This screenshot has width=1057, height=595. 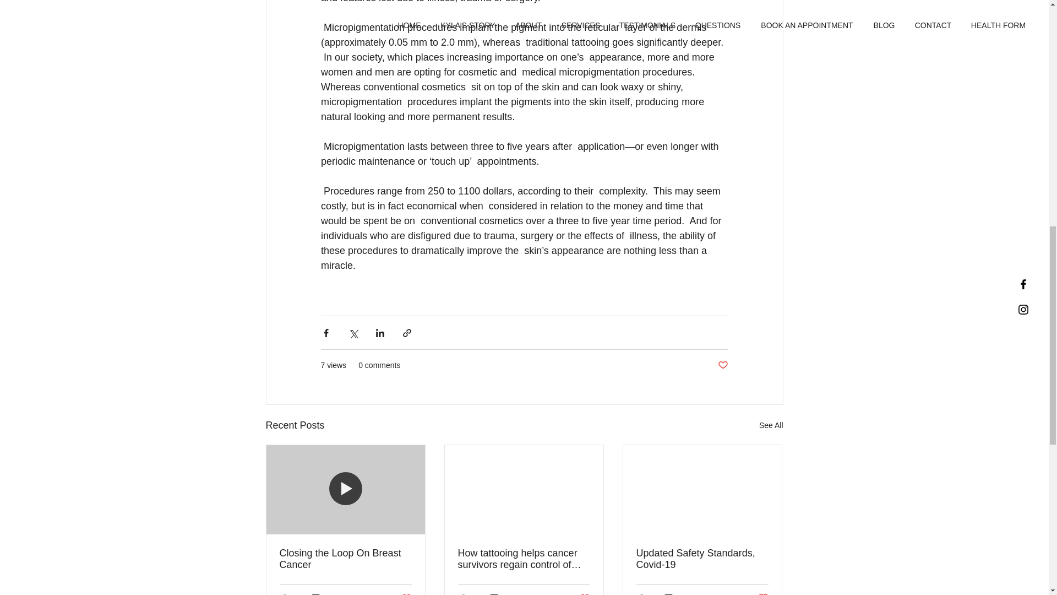 I want to click on Updated Safety Standards, Covid-19, so click(x=581, y=594).